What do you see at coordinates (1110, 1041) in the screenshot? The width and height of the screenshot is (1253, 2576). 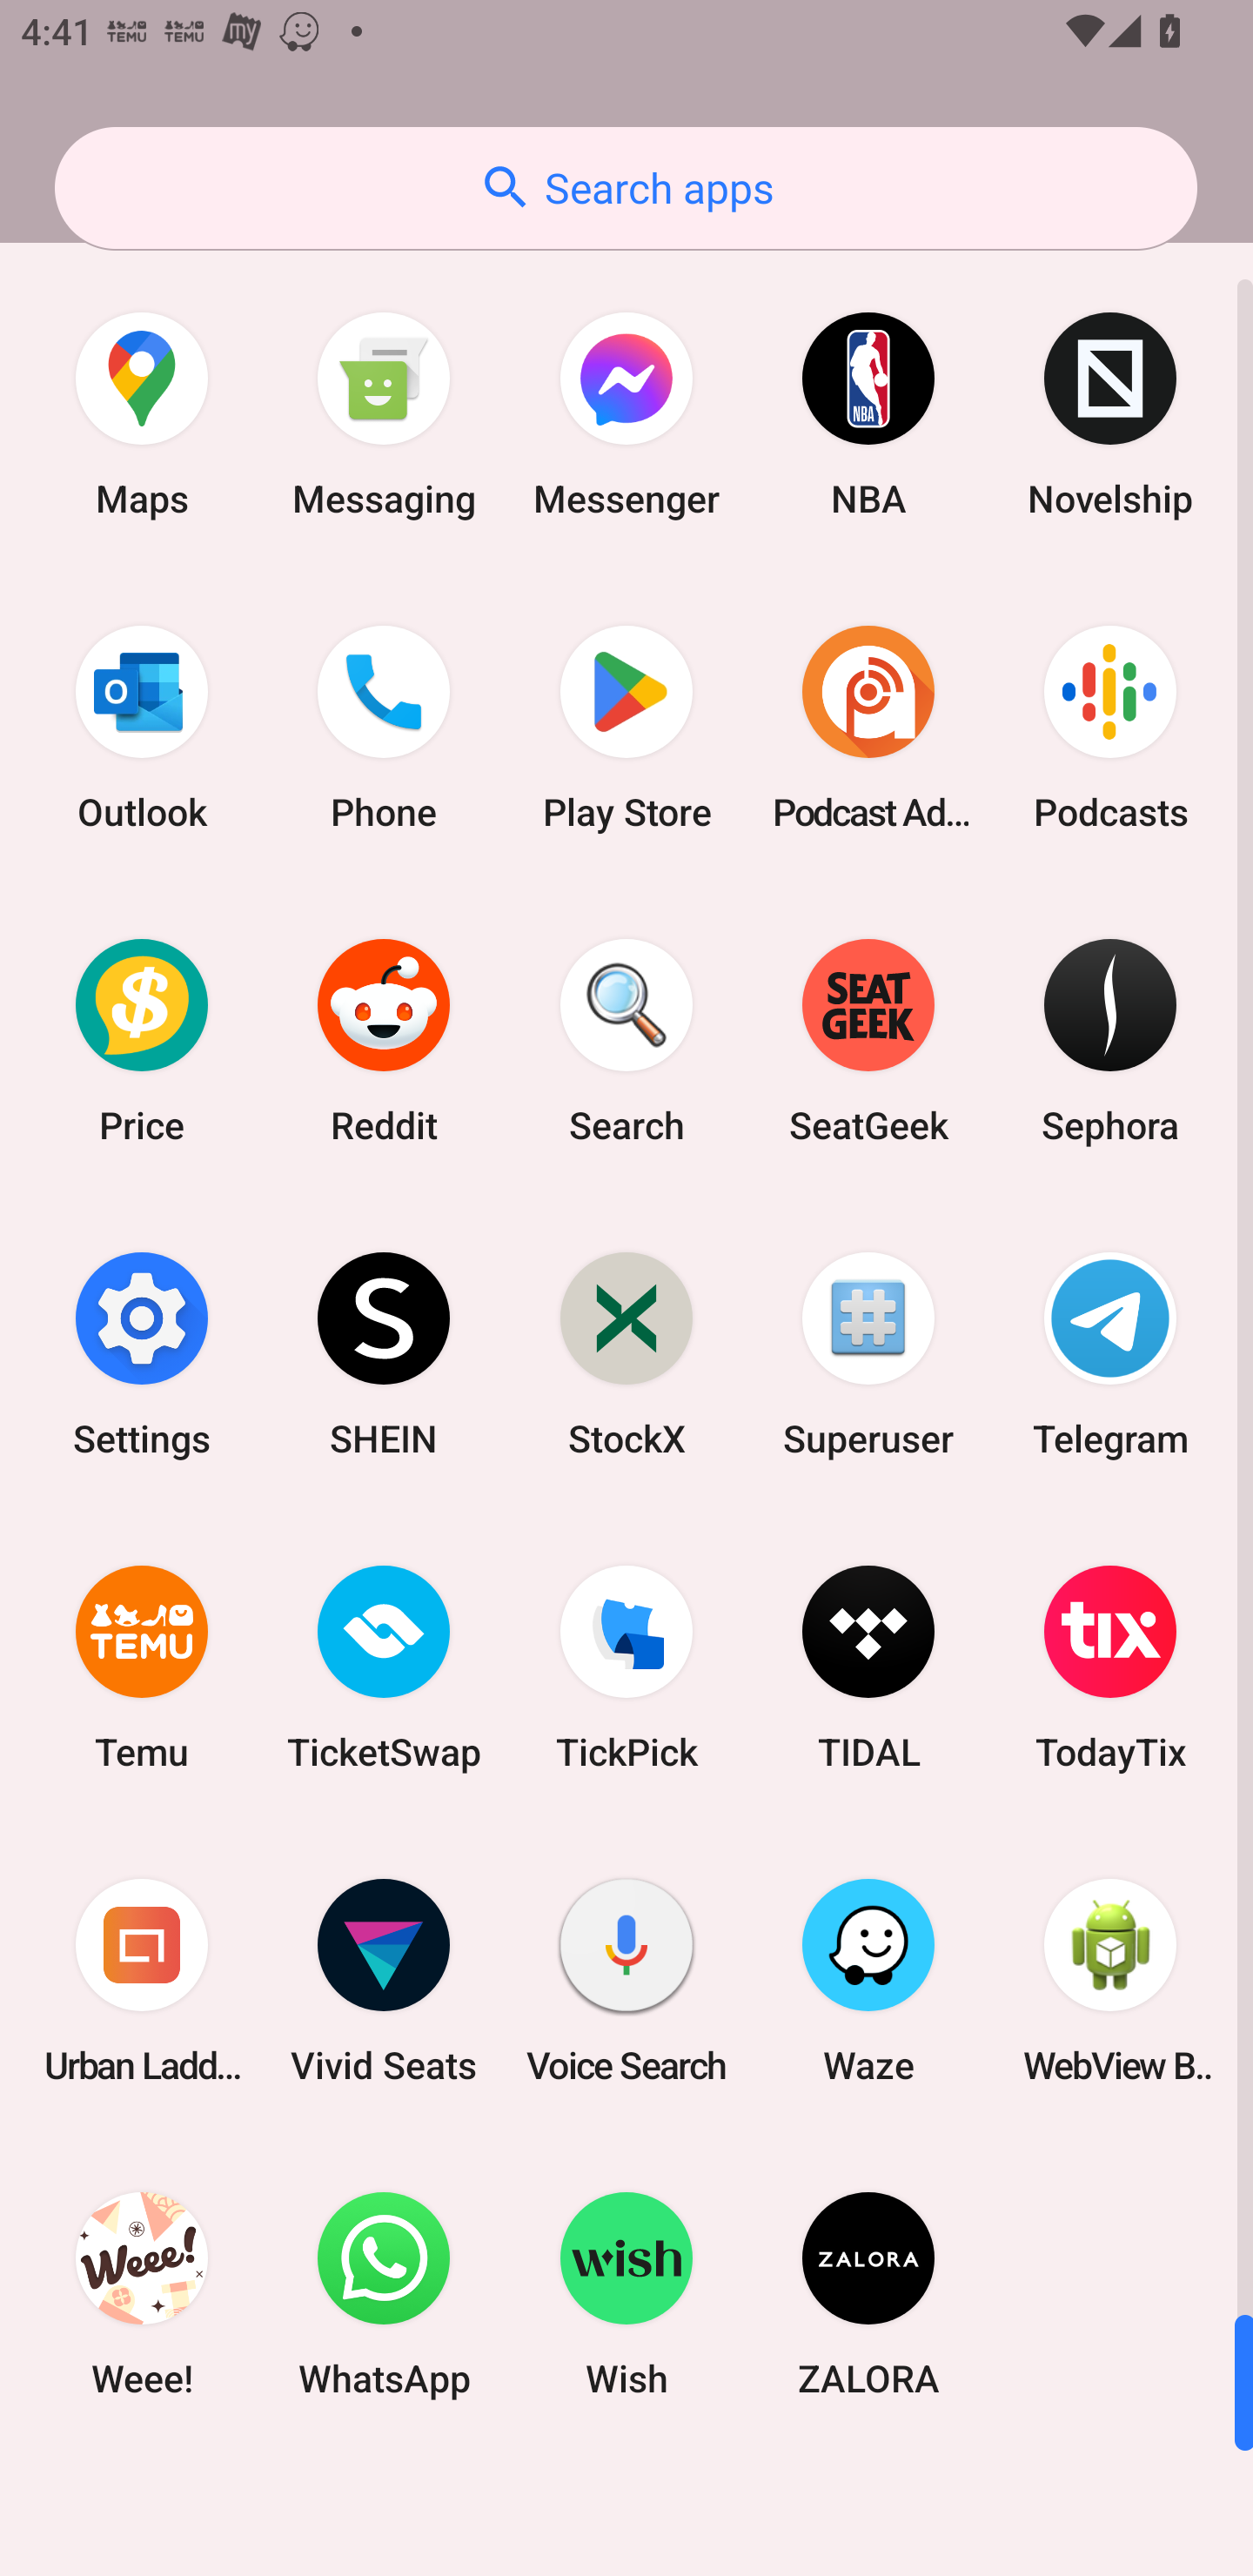 I see `Sephora` at bounding box center [1110, 1041].